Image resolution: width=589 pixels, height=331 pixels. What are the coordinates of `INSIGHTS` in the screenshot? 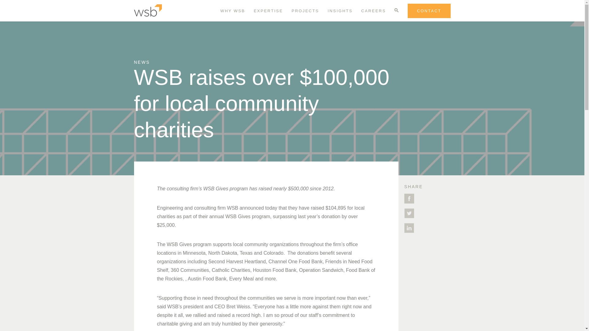 It's located at (340, 11).